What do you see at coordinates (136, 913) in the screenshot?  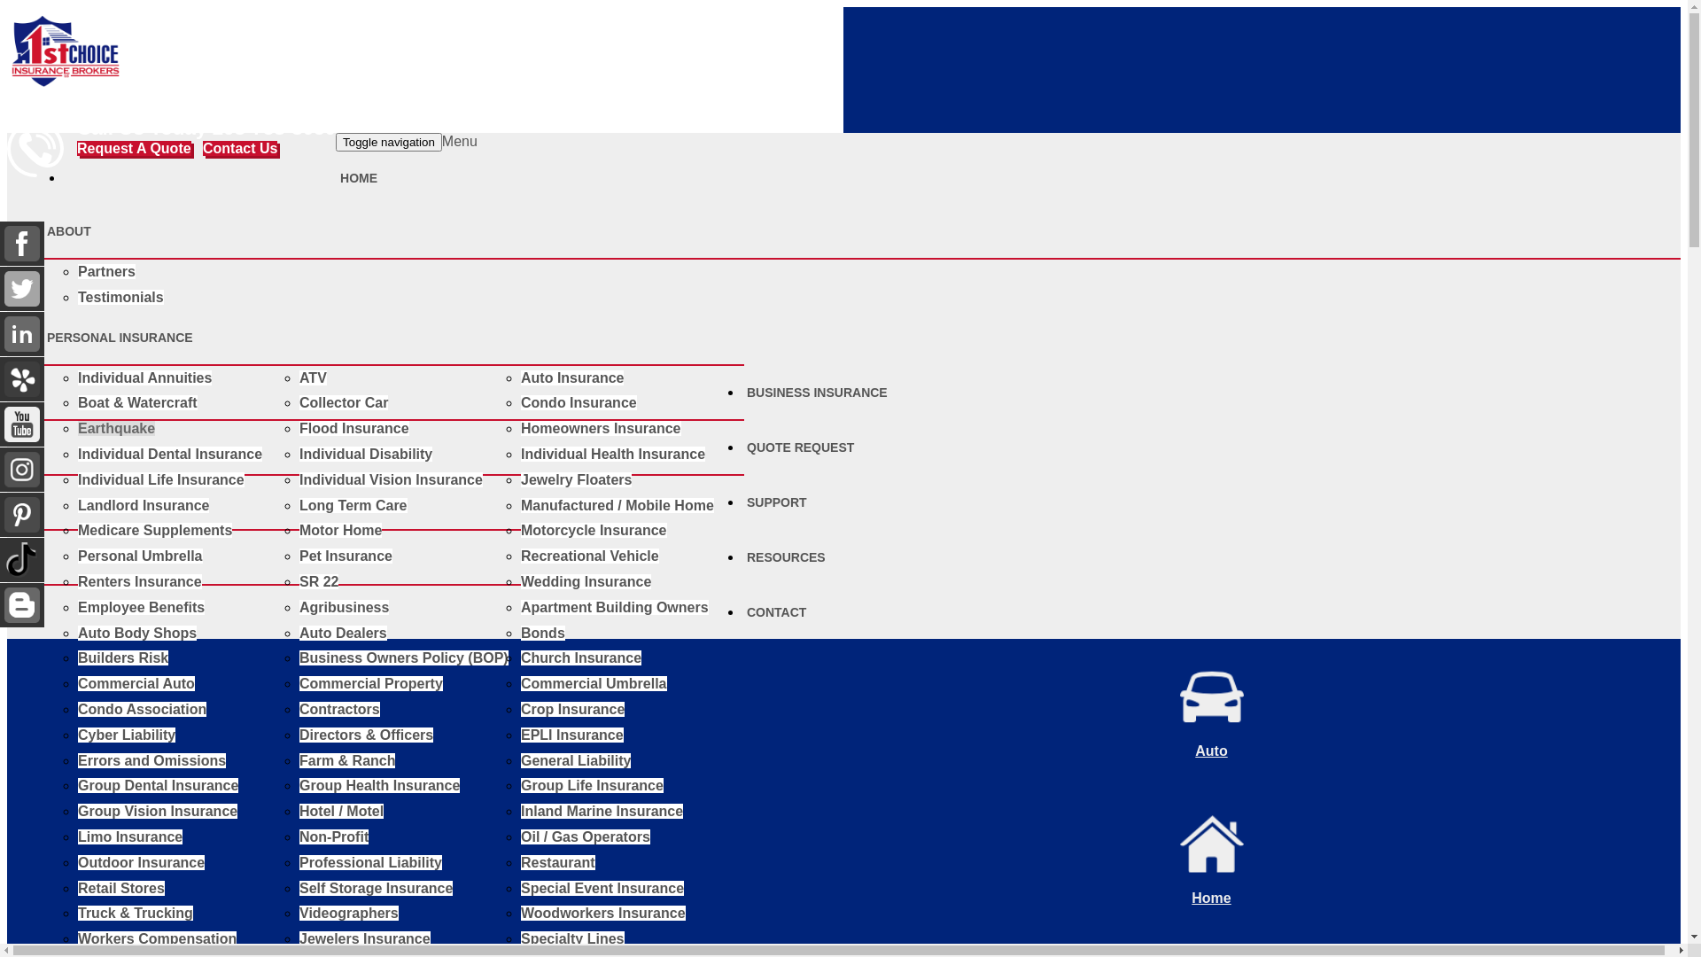 I see `Truck & Trucking` at bounding box center [136, 913].